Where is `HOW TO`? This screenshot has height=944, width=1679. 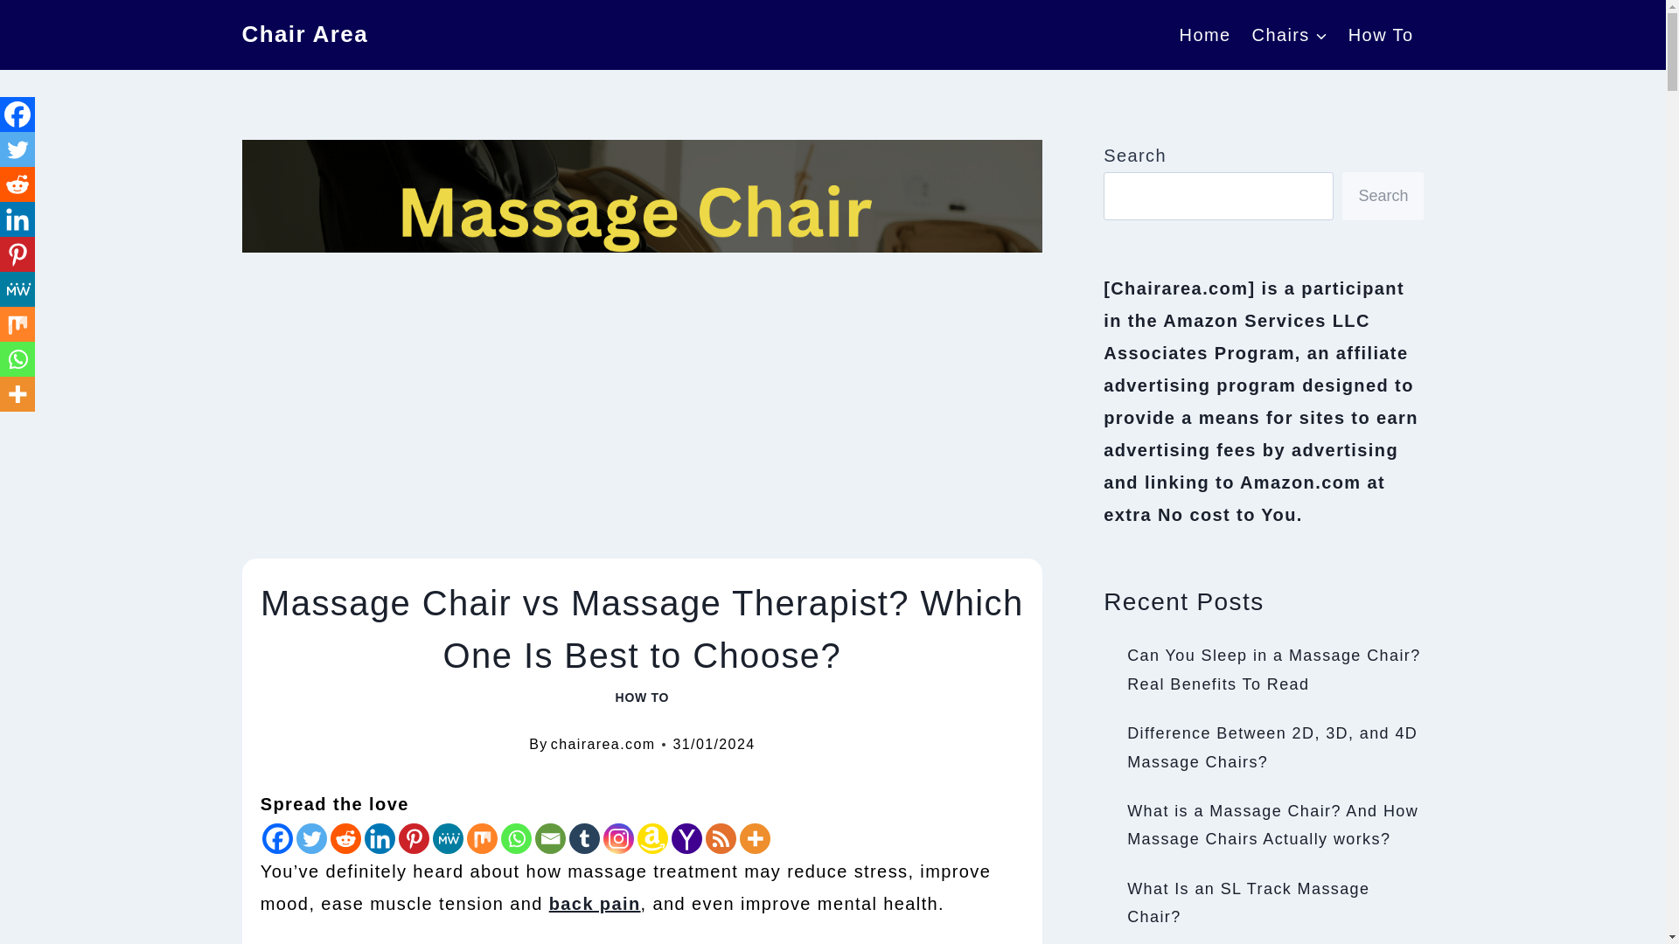
HOW TO is located at coordinates (643, 697).